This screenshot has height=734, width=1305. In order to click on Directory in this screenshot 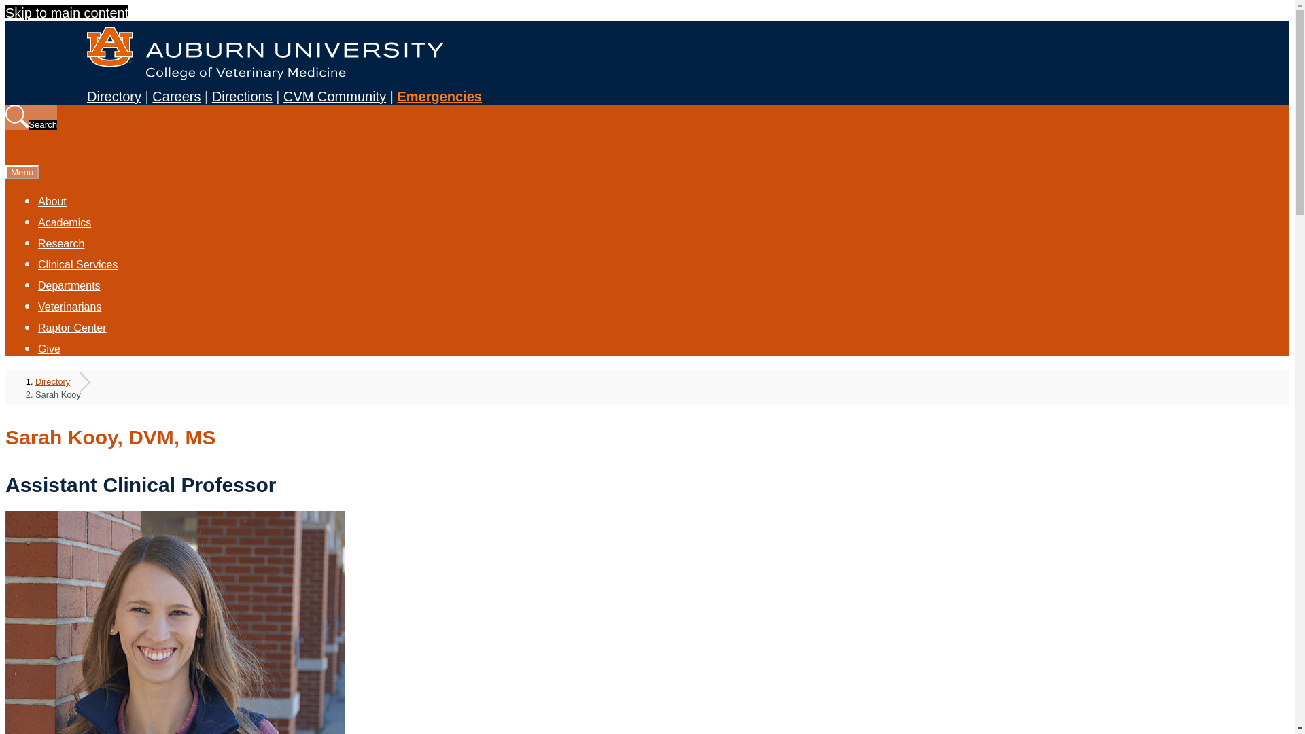, I will do `click(114, 97)`.